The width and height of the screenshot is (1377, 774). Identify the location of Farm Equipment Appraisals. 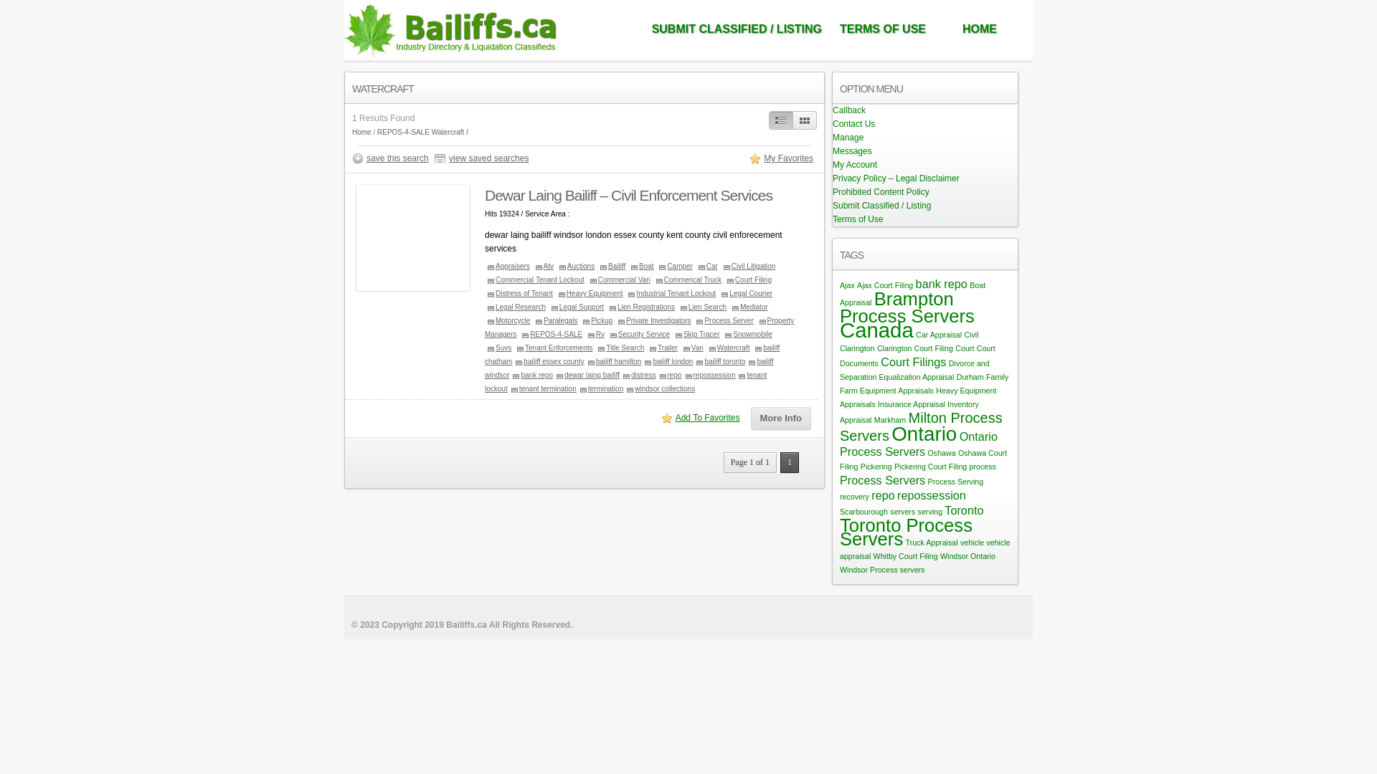
(886, 391).